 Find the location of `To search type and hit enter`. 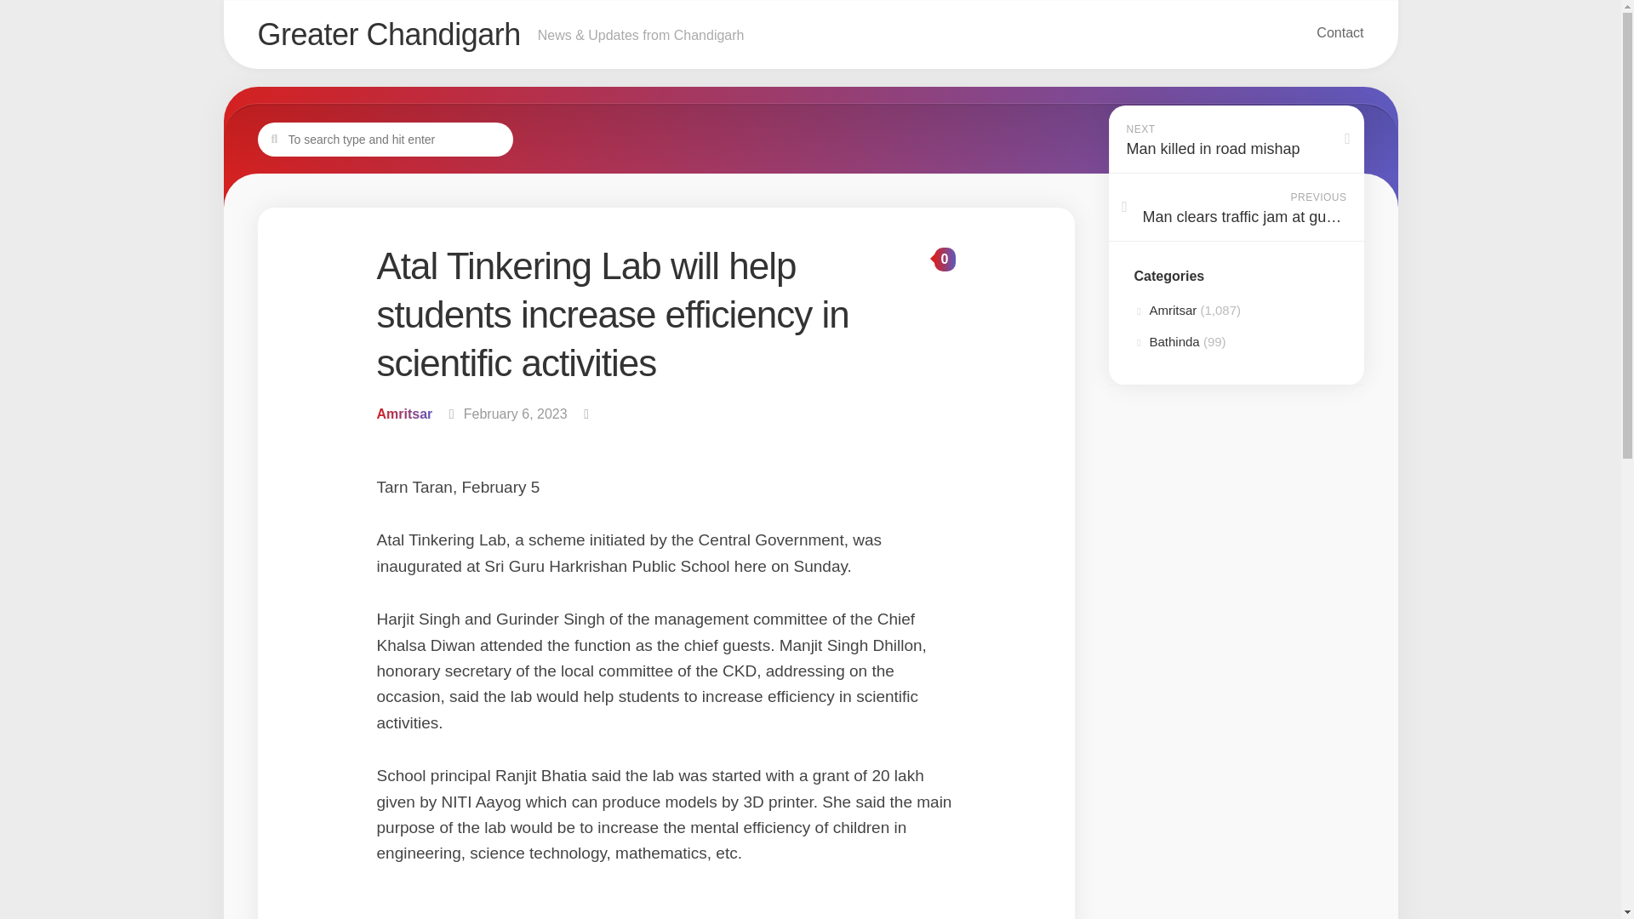

To search type and hit enter is located at coordinates (945, 259).